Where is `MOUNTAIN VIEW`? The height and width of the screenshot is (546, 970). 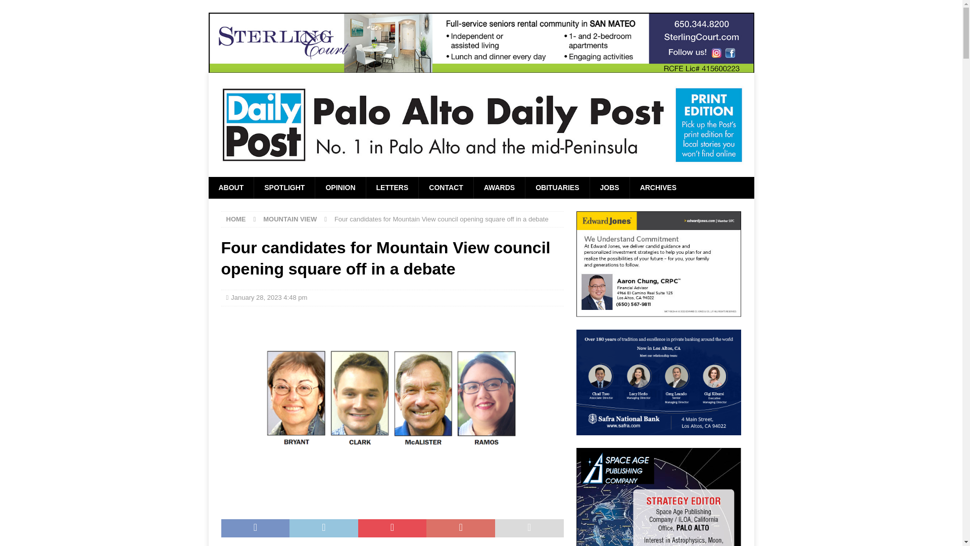 MOUNTAIN VIEW is located at coordinates (290, 218).